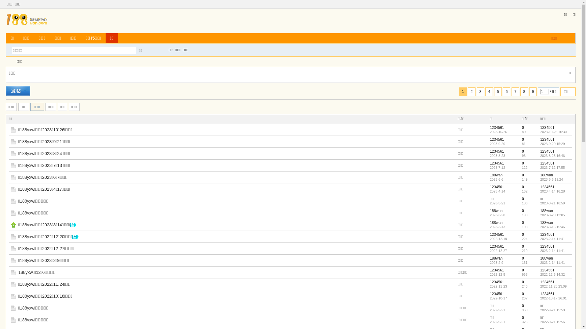 The height and width of the screenshot is (329, 586). Describe the element at coordinates (533, 92) in the screenshot. I see `9` at that location.